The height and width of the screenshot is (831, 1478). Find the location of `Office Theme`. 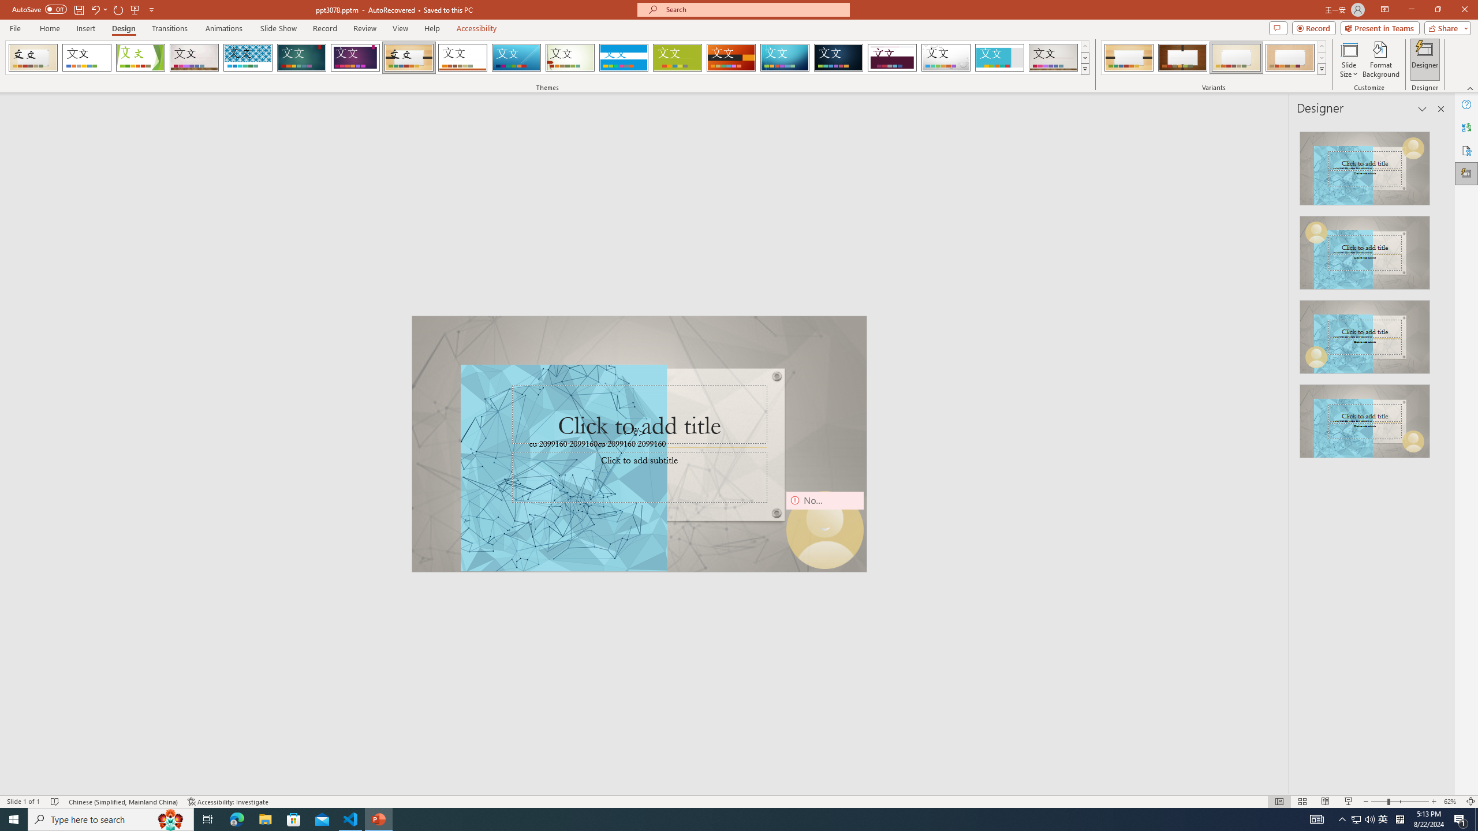

Office Theme is located at coordinates (87, 58).